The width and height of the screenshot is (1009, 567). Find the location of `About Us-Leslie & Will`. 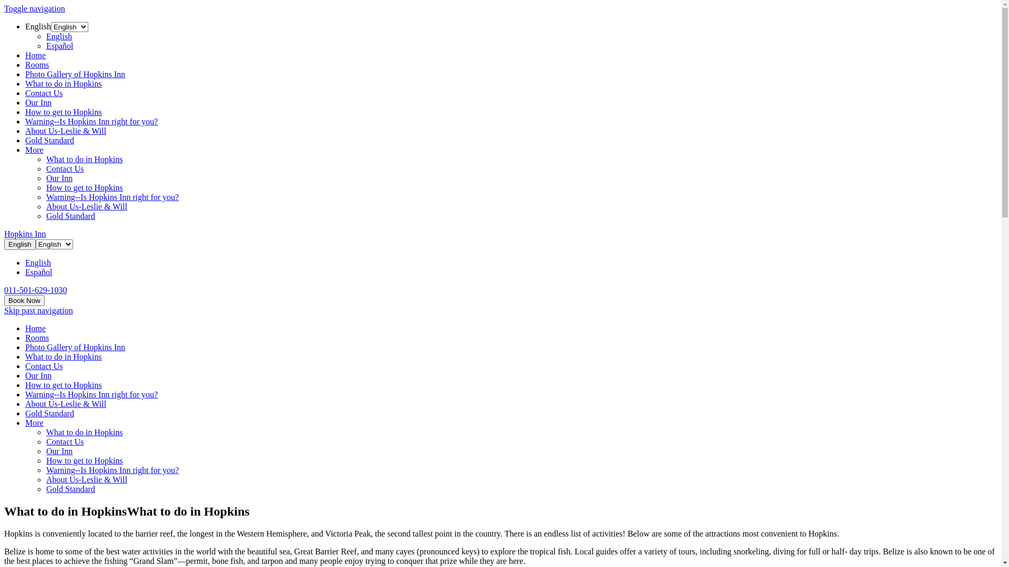

About Us-Leslie & Will is located at coordinates (66, 404).